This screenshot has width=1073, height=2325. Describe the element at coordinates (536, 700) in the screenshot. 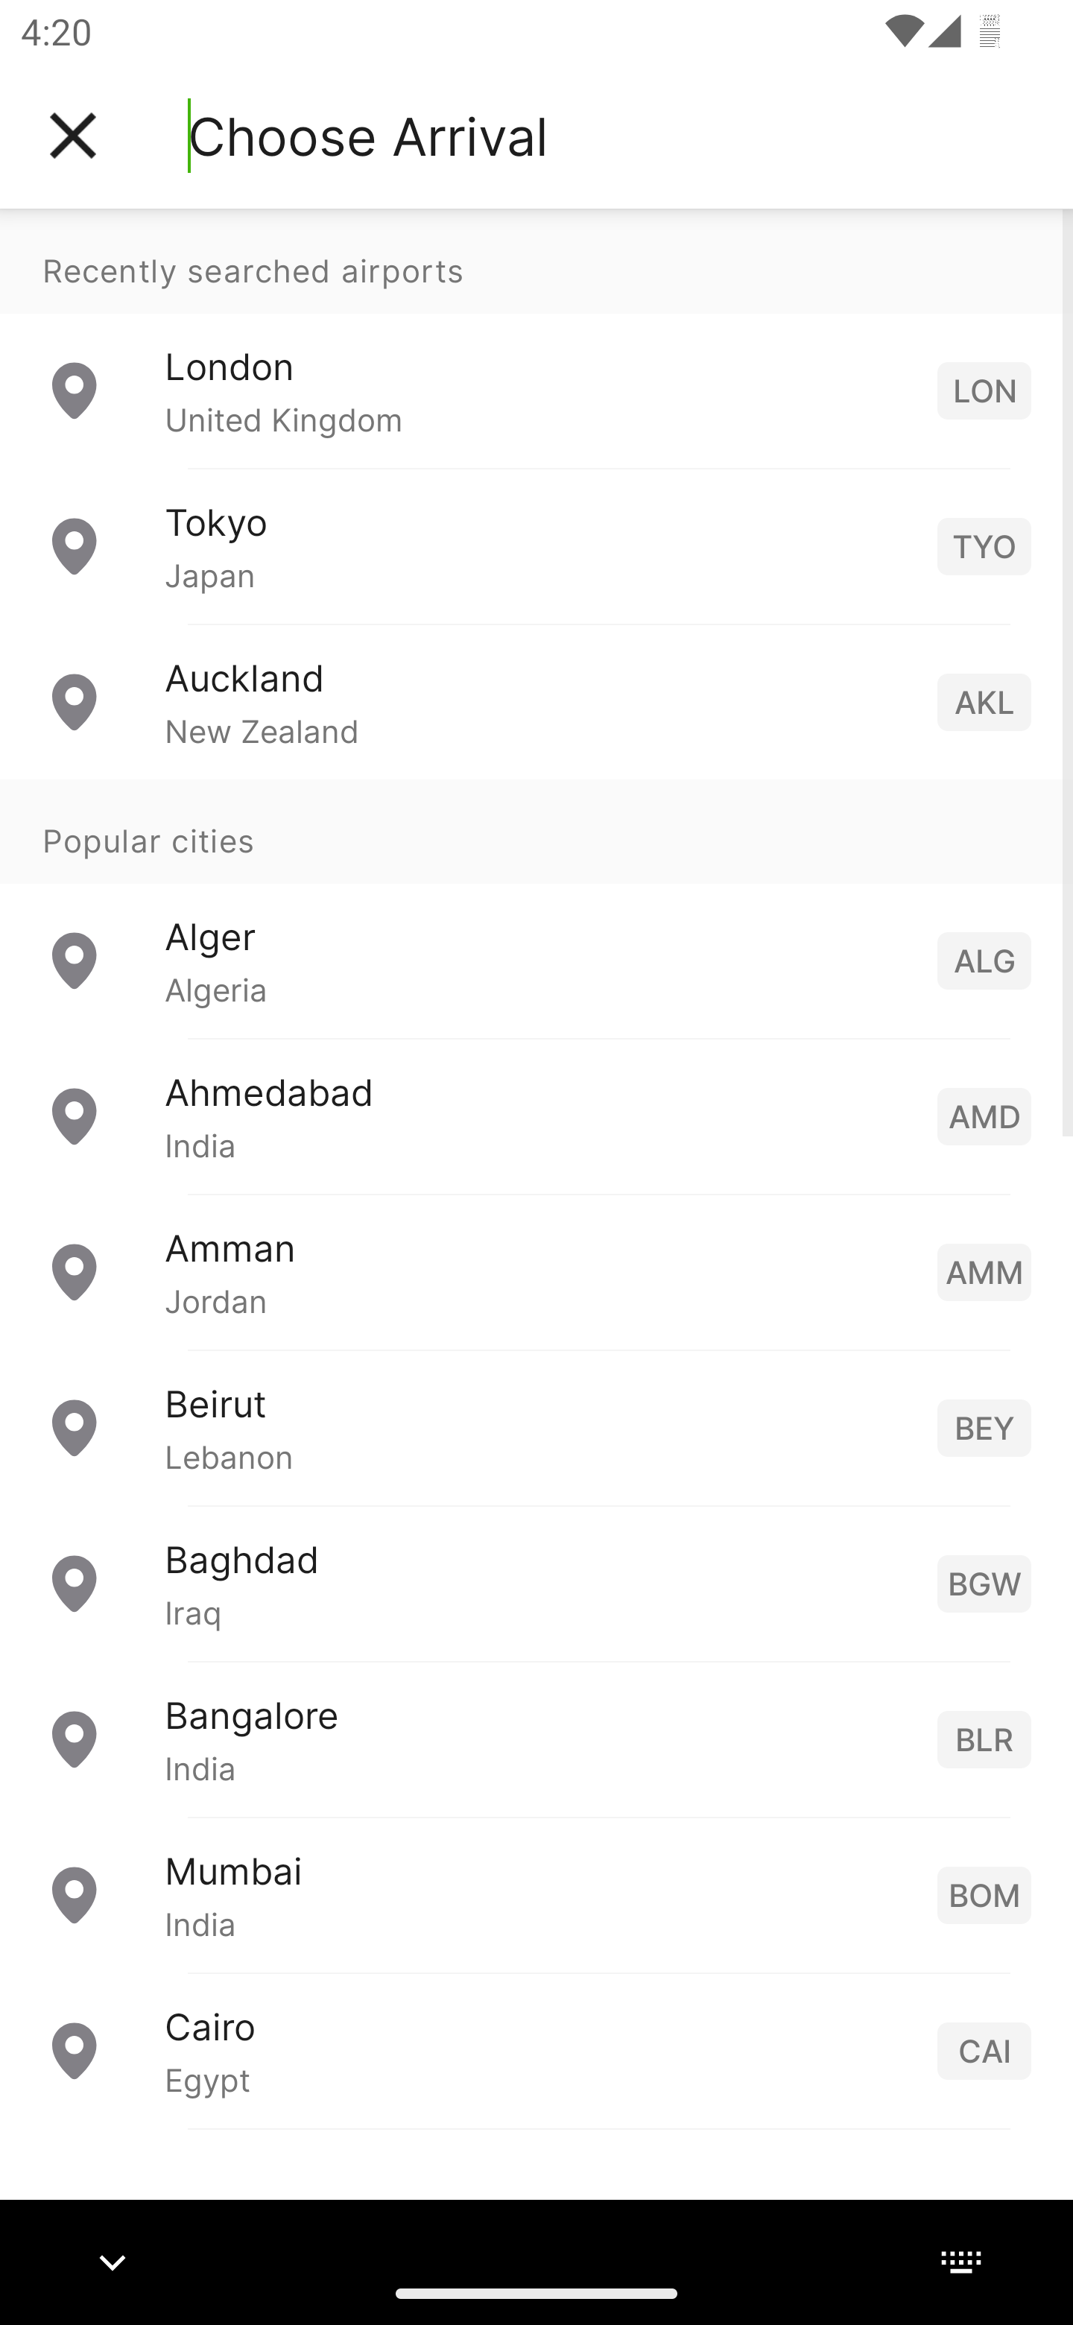

I see `Auckland New Zealand AKL` at that location.